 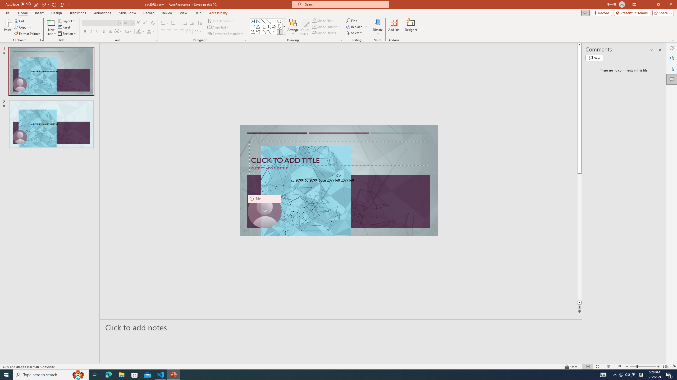 What do you see at coordinates (378, 27) in the screenshot?
I see `Dictate` at bounding box center [378, 27].